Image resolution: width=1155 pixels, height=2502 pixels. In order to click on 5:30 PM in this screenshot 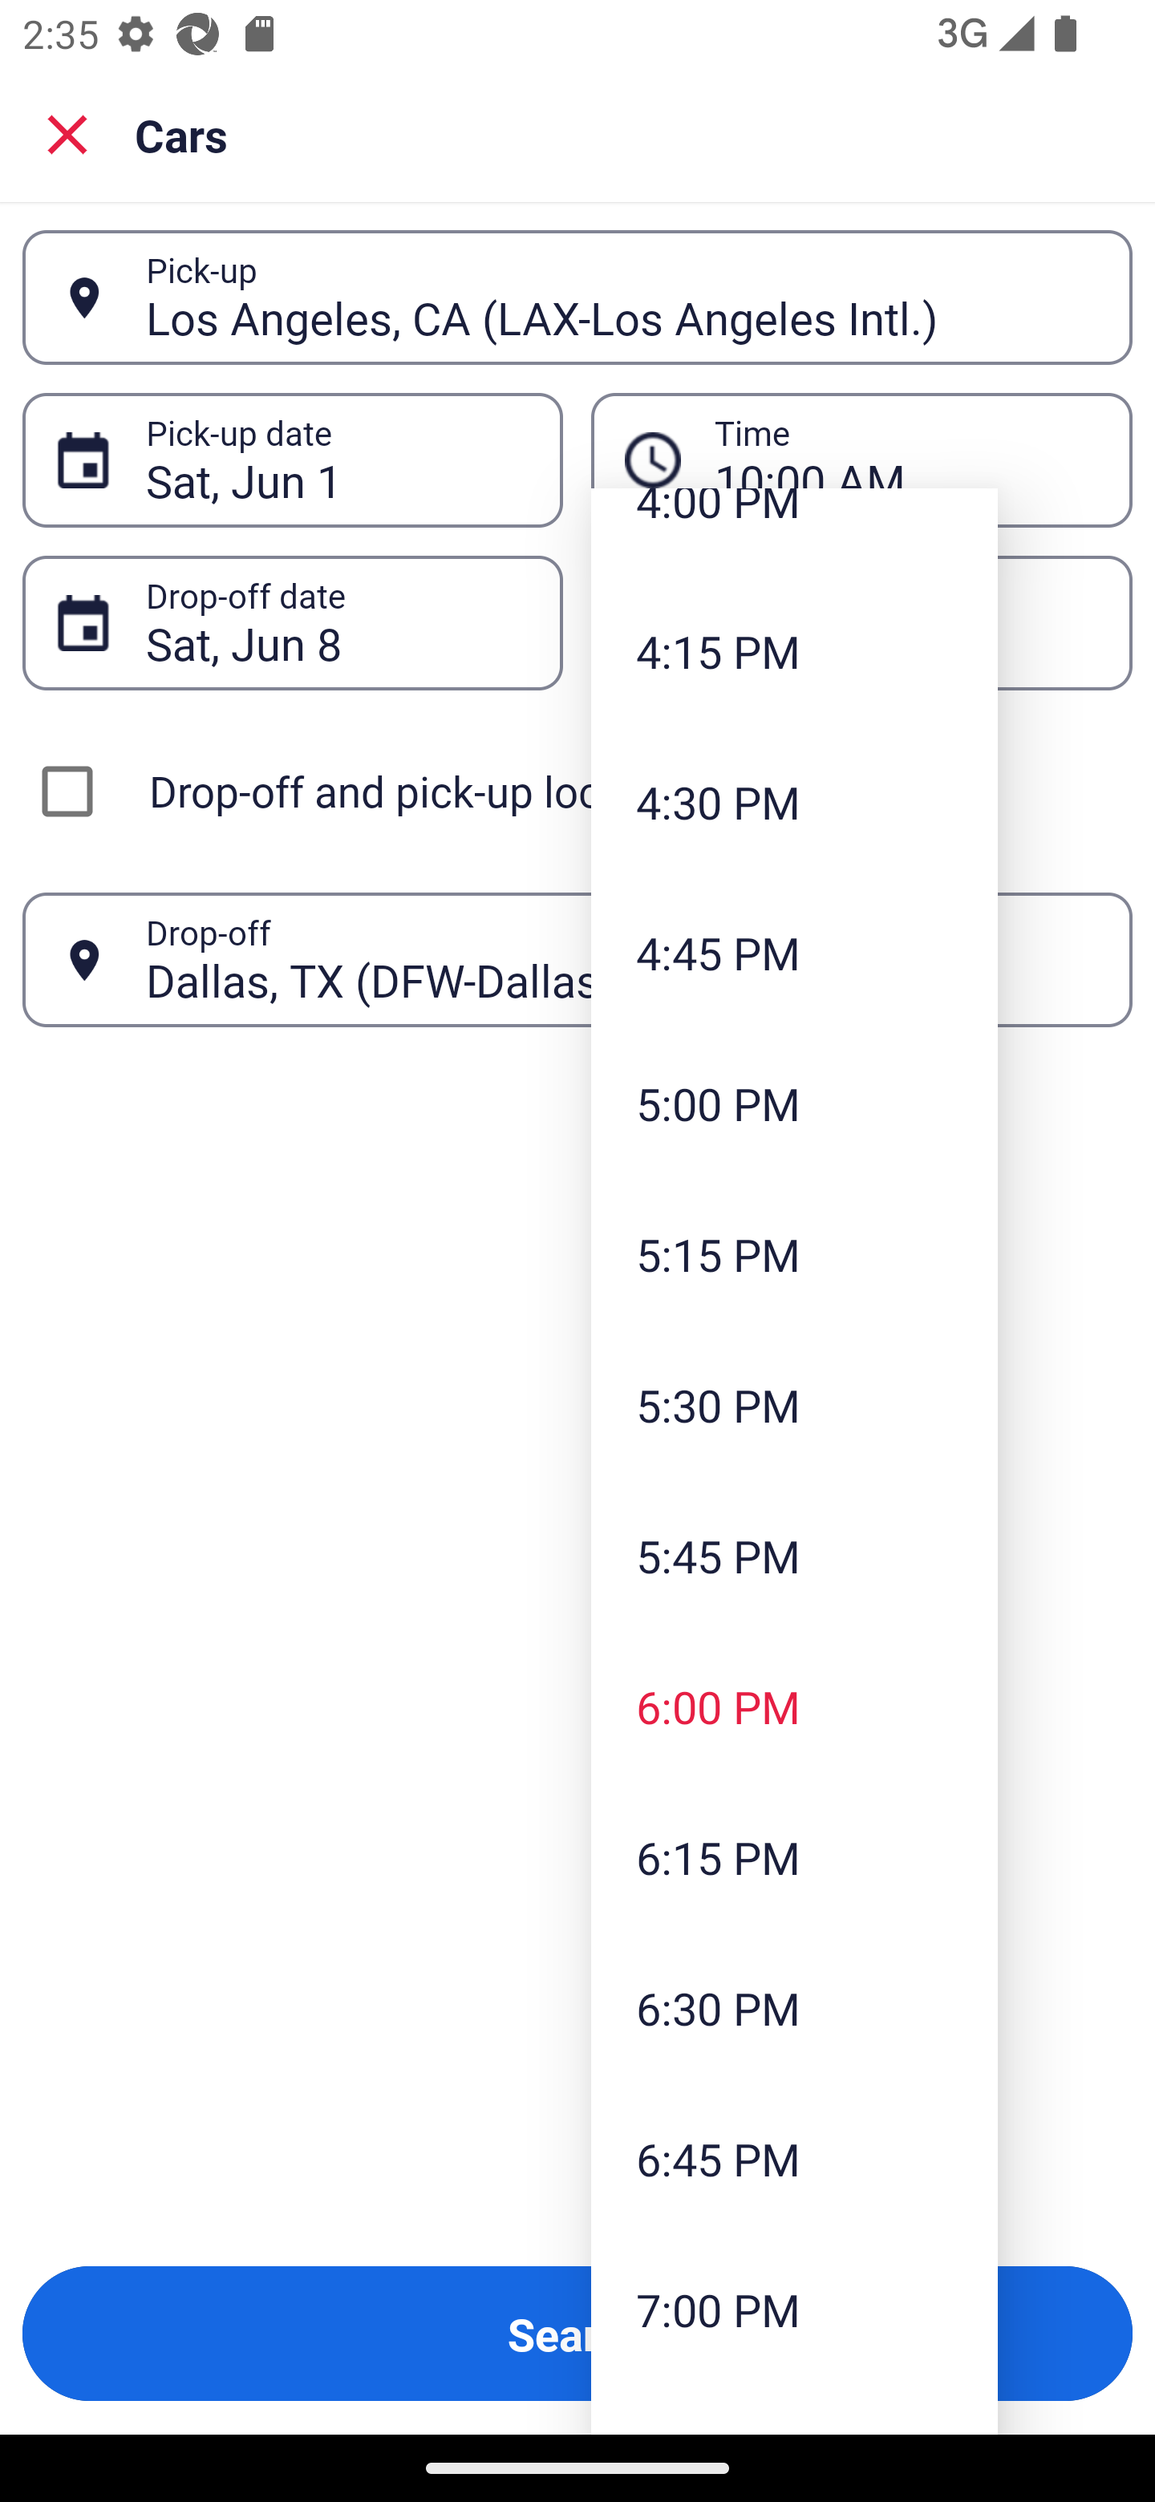, I will do `click(794, 1405)`.